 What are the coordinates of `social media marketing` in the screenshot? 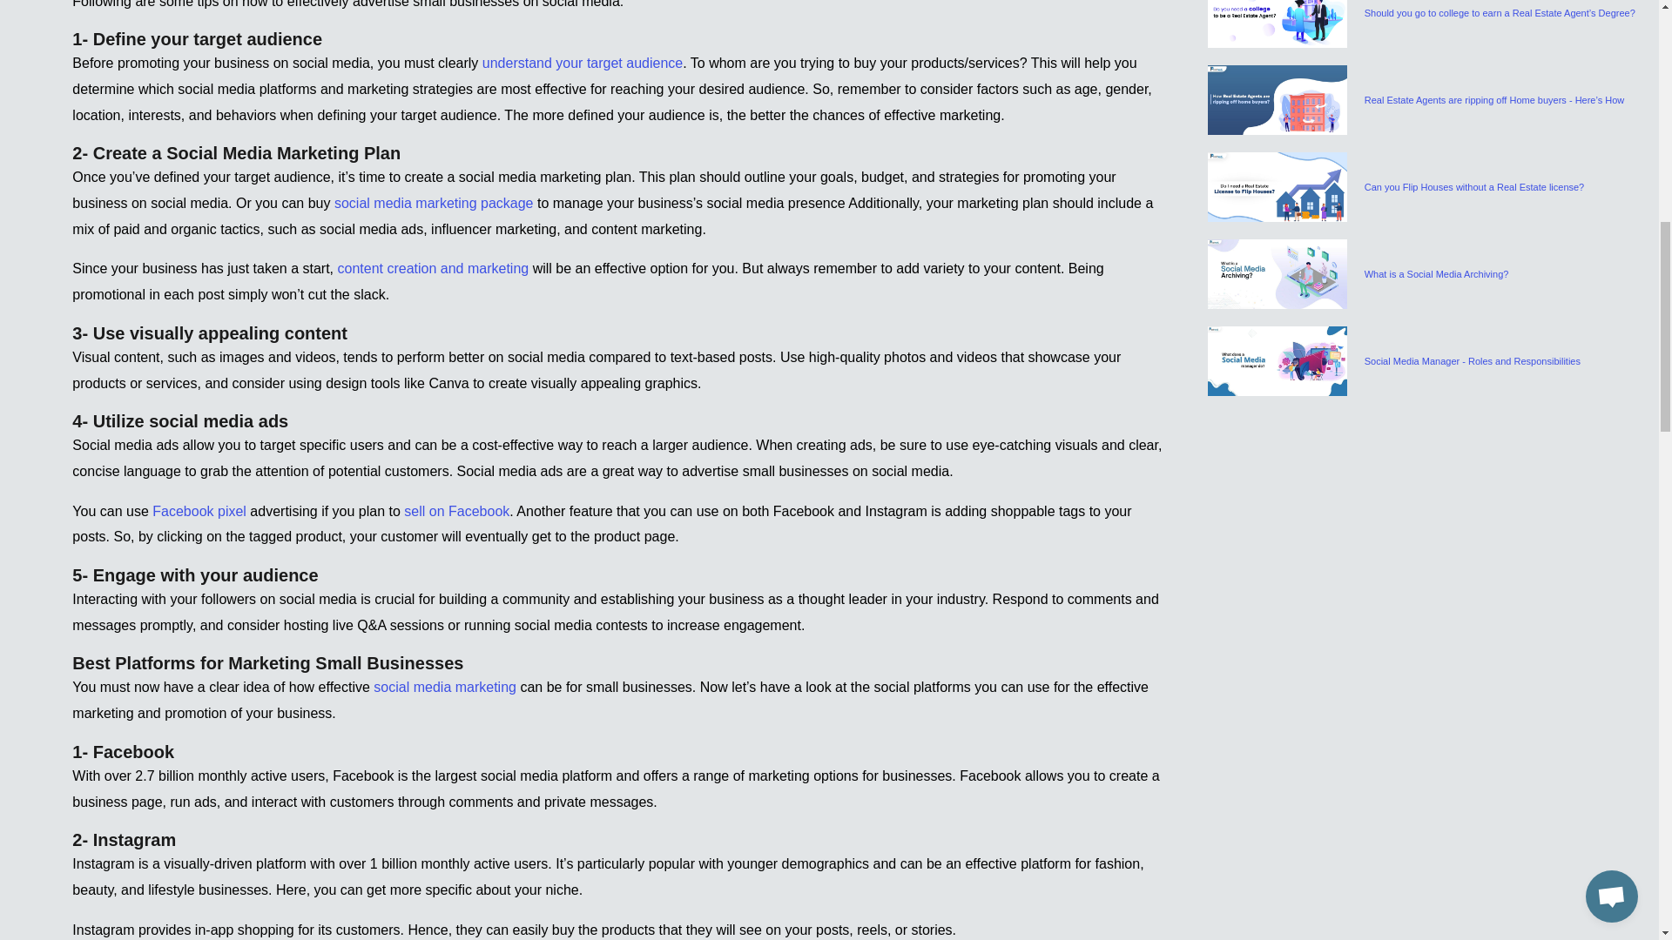 It's located at (444, 687).